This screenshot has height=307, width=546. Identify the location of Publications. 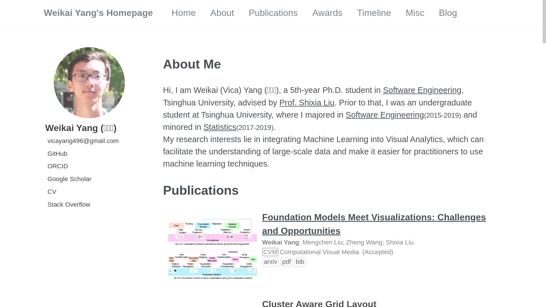
(273, 13).